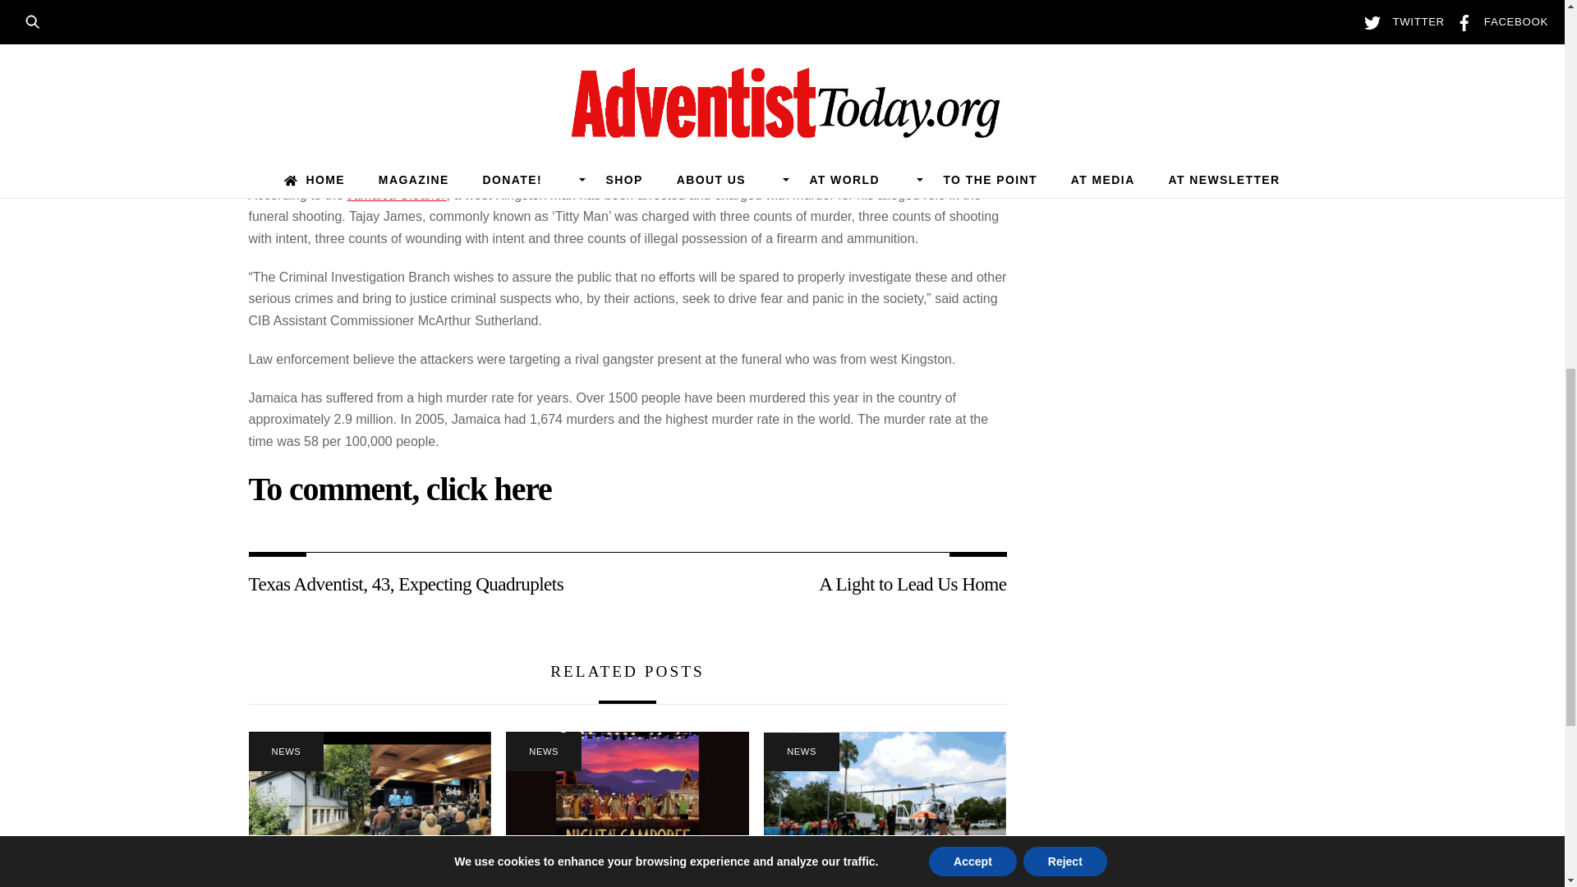 This screenshot has width=1577, height=887. What do you see at coordinates (285, 751) in the screenshot?
I see `NEWS` at bounding box center [285, 751].